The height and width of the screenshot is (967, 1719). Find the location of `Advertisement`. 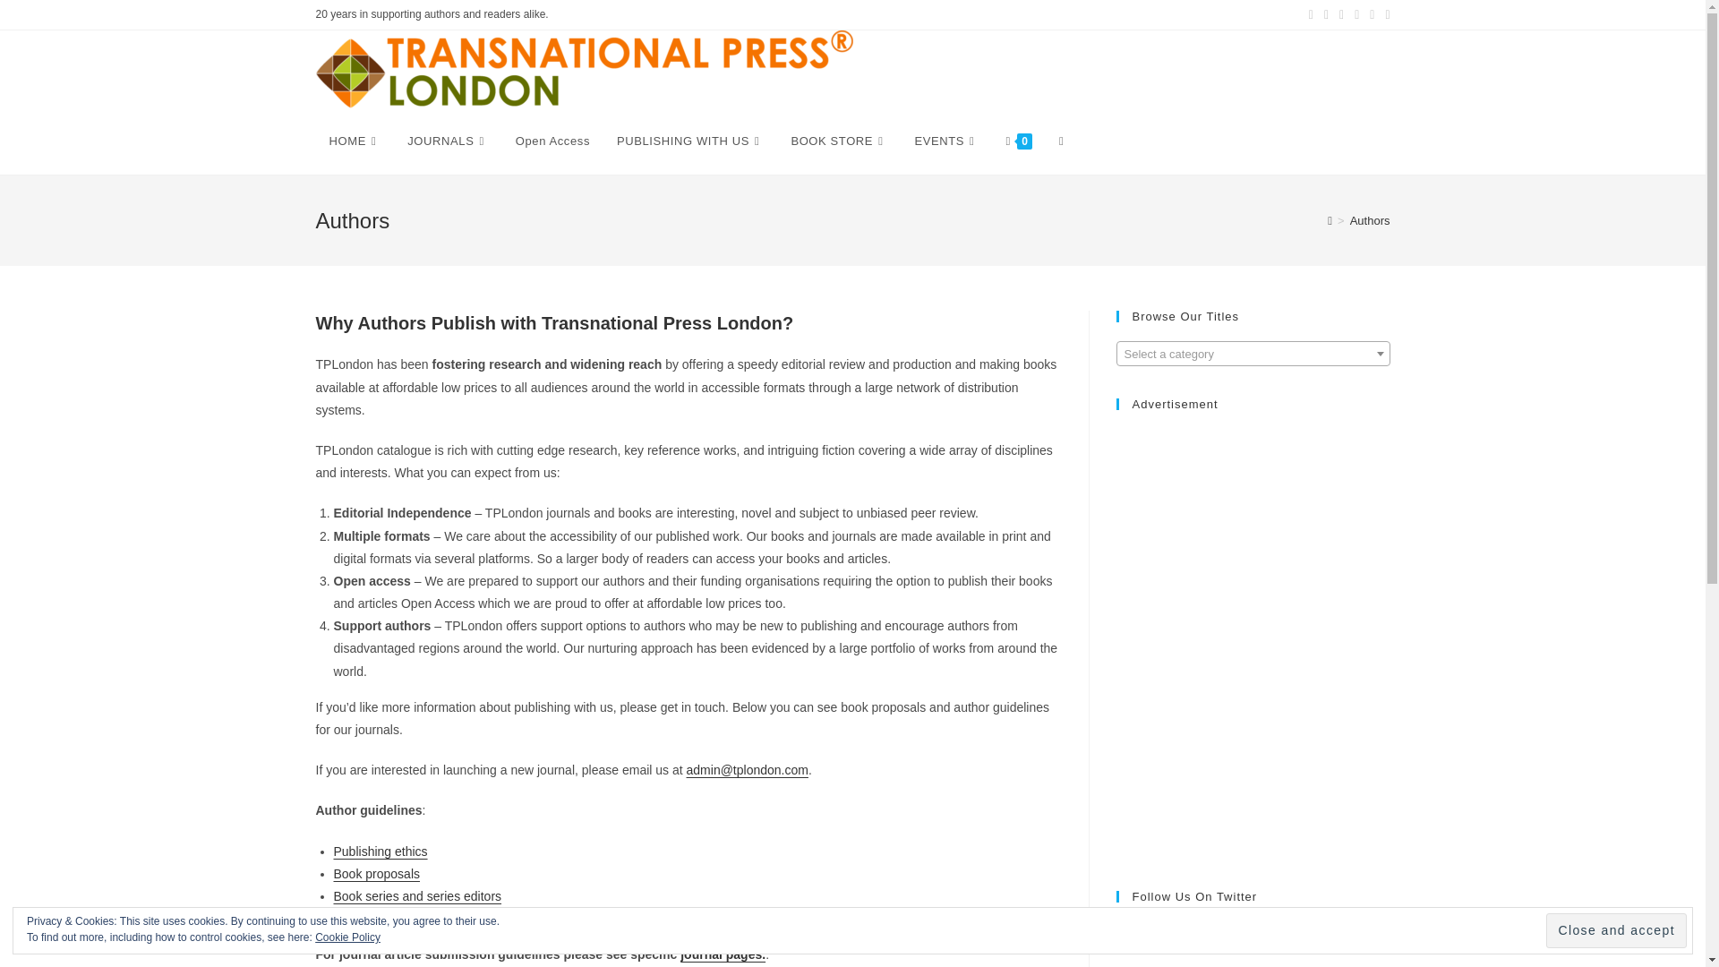

Advertisement is located at coordinates (1236, 748).